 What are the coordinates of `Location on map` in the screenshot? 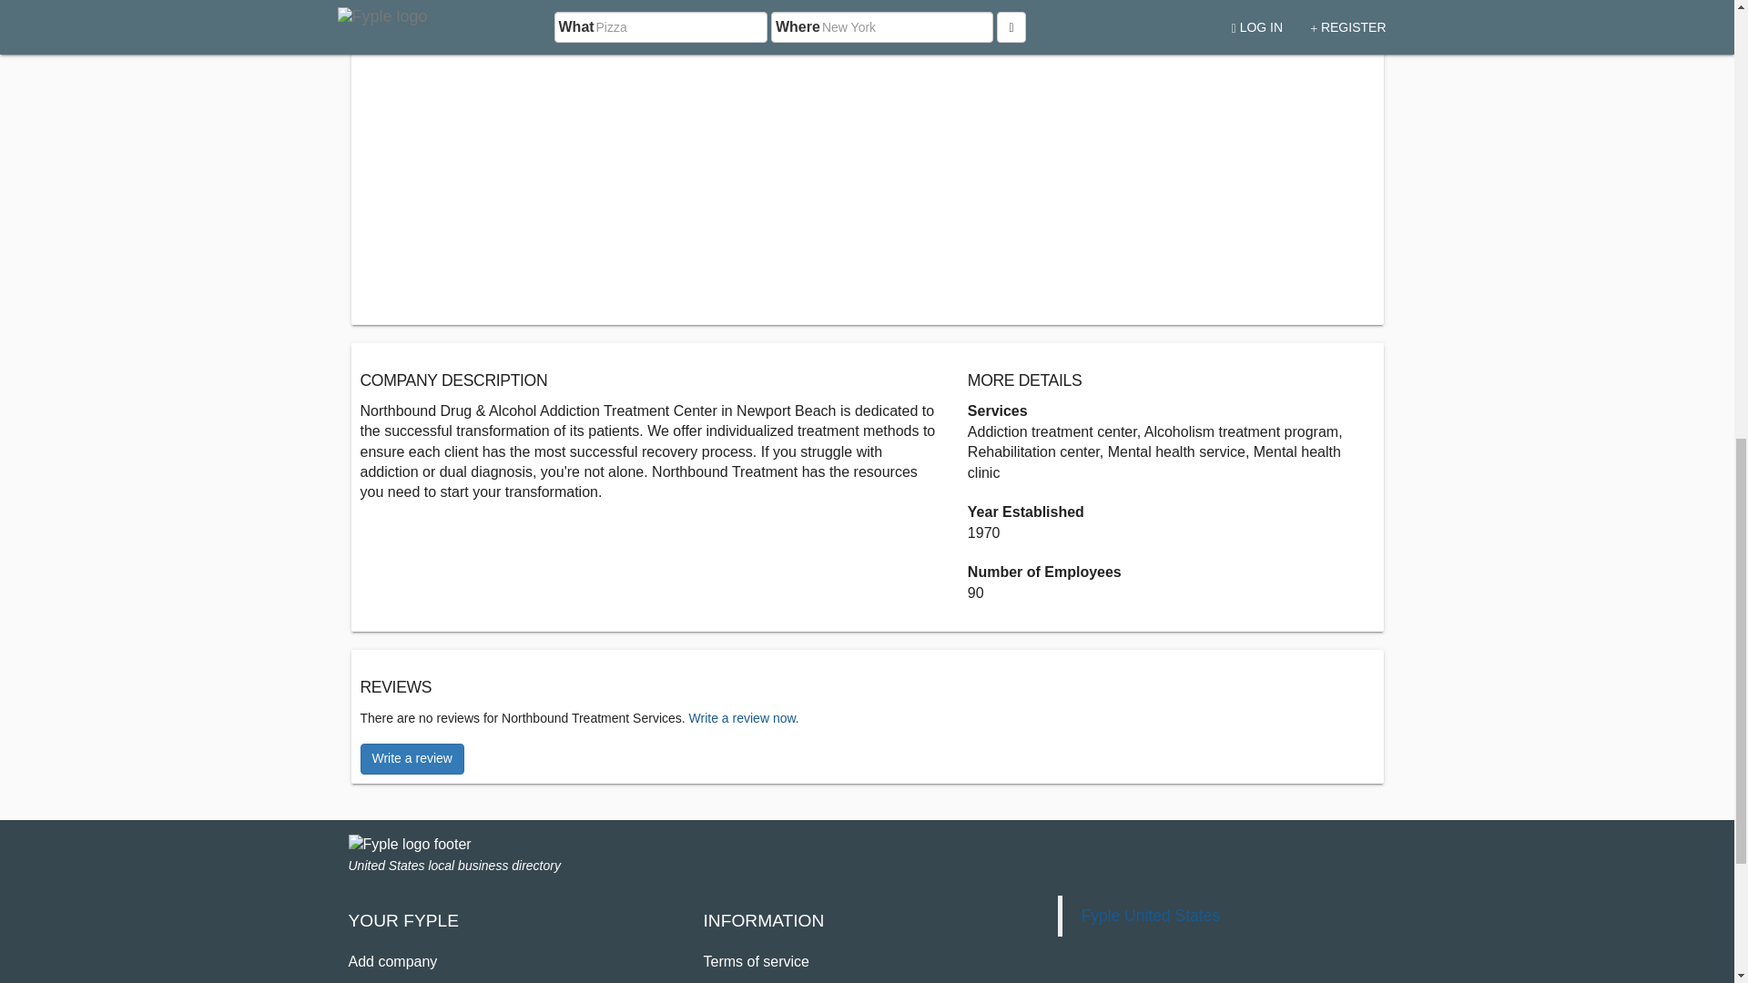 It's located at (563, 20).